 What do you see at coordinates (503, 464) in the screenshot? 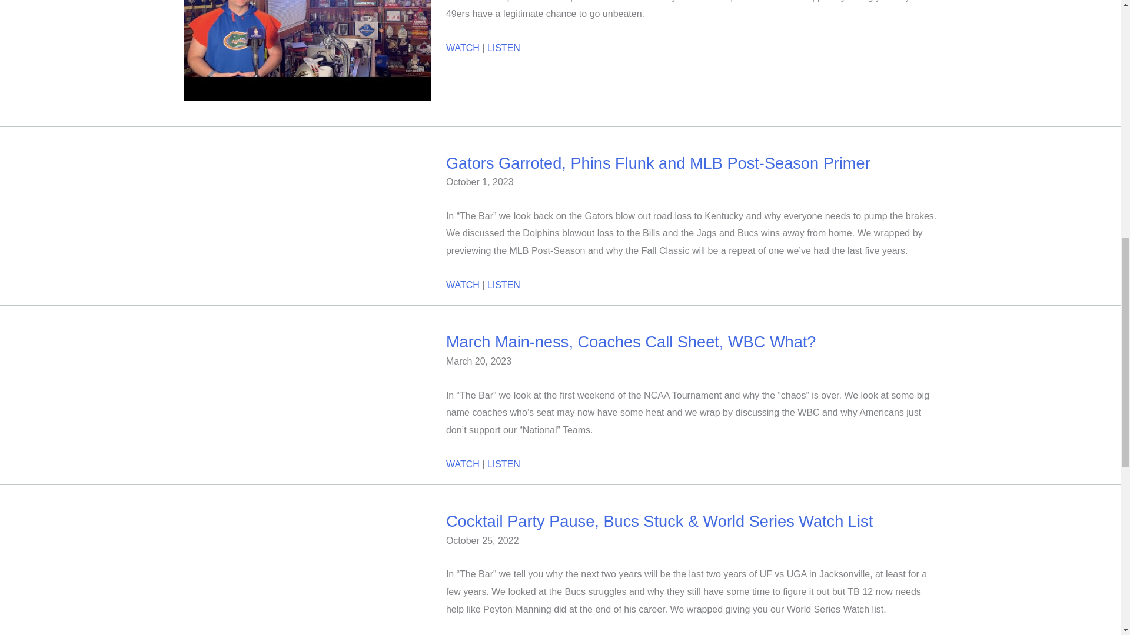
I see `LISTEN` at bounding box center [503, 464].